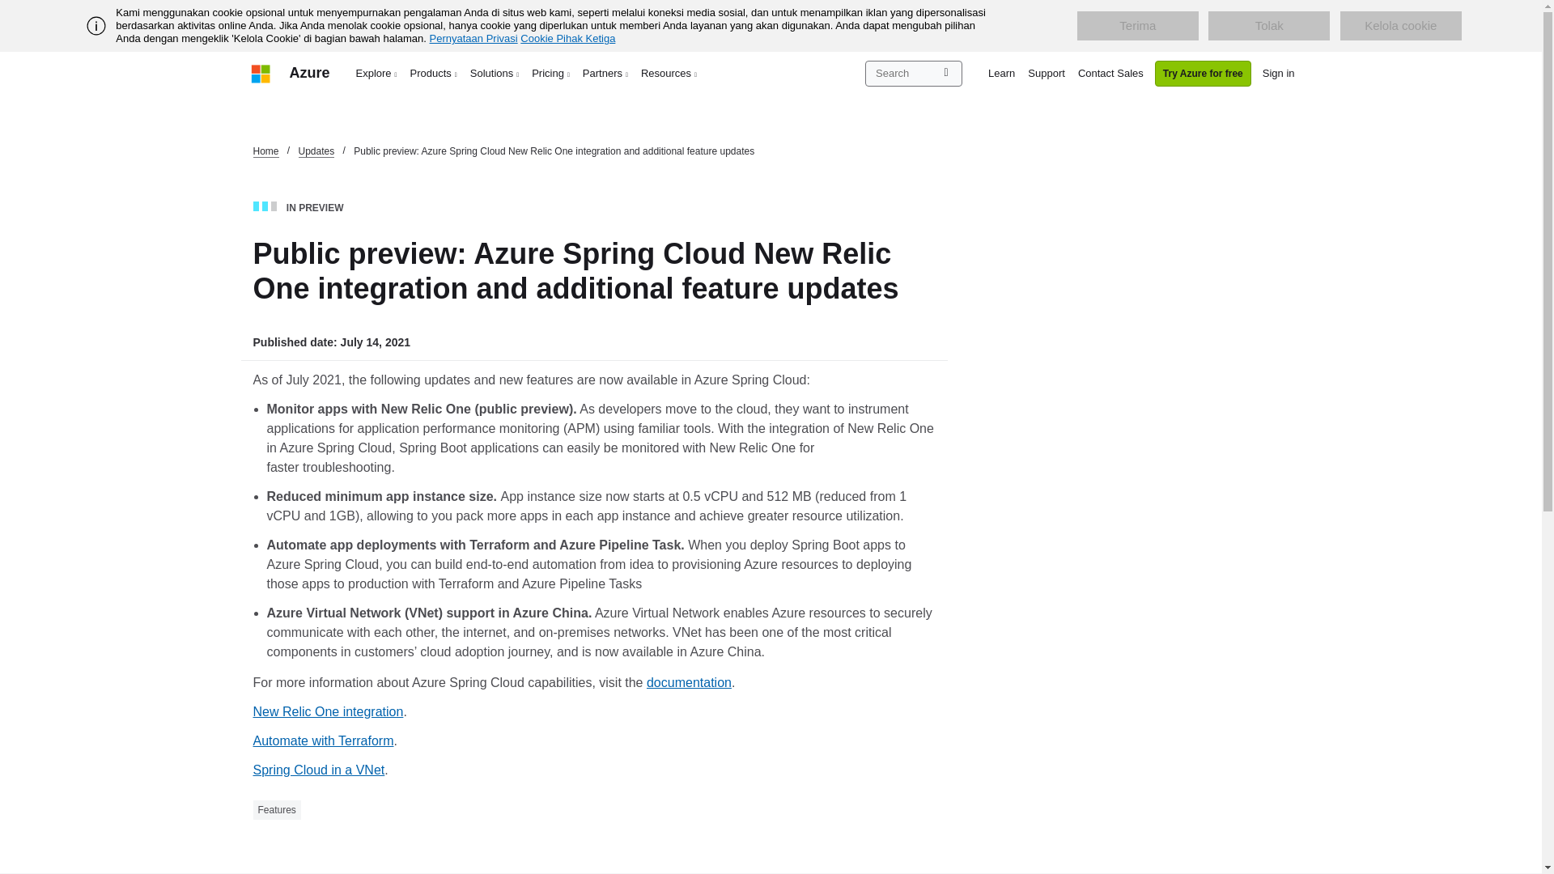  I want to click on Cookie Pihak Ketiga, so click(568, 38).